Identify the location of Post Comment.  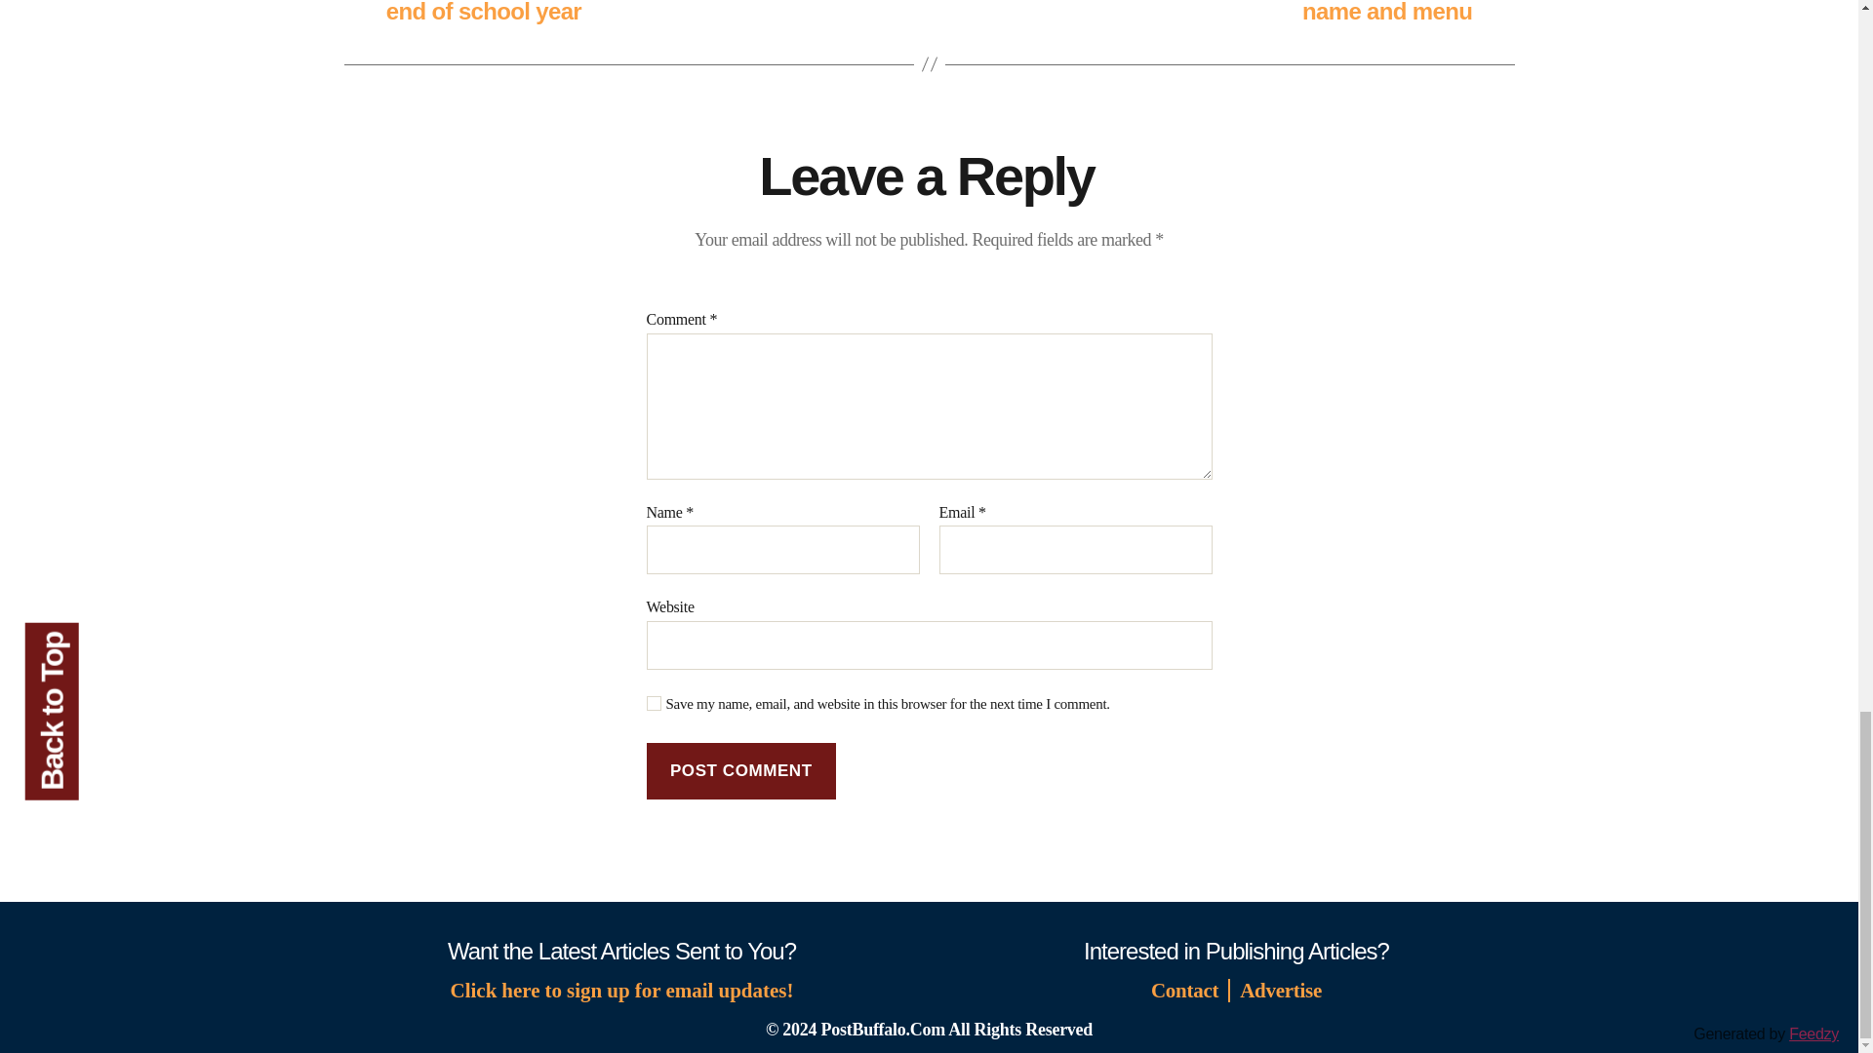
(740, 771).